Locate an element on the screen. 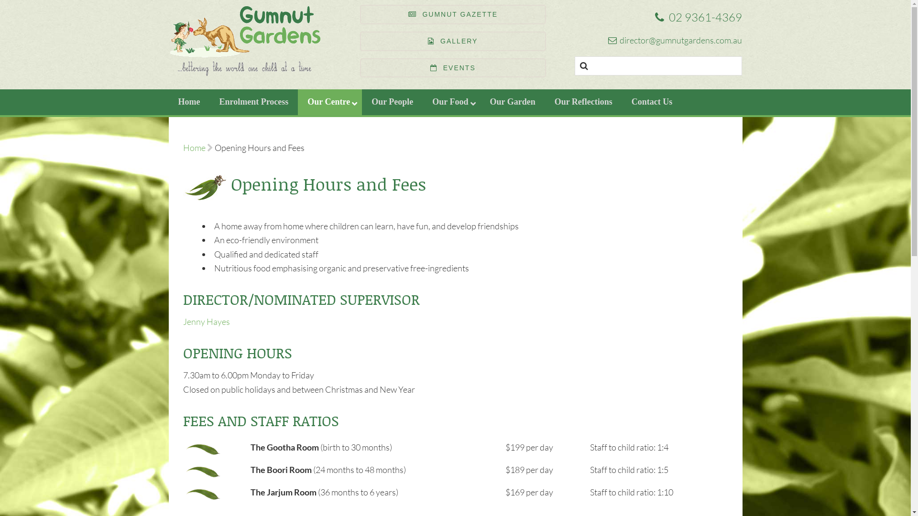 This screenshot has width=918, height=516. Enrolment Process is located at coordinates (253, 102).